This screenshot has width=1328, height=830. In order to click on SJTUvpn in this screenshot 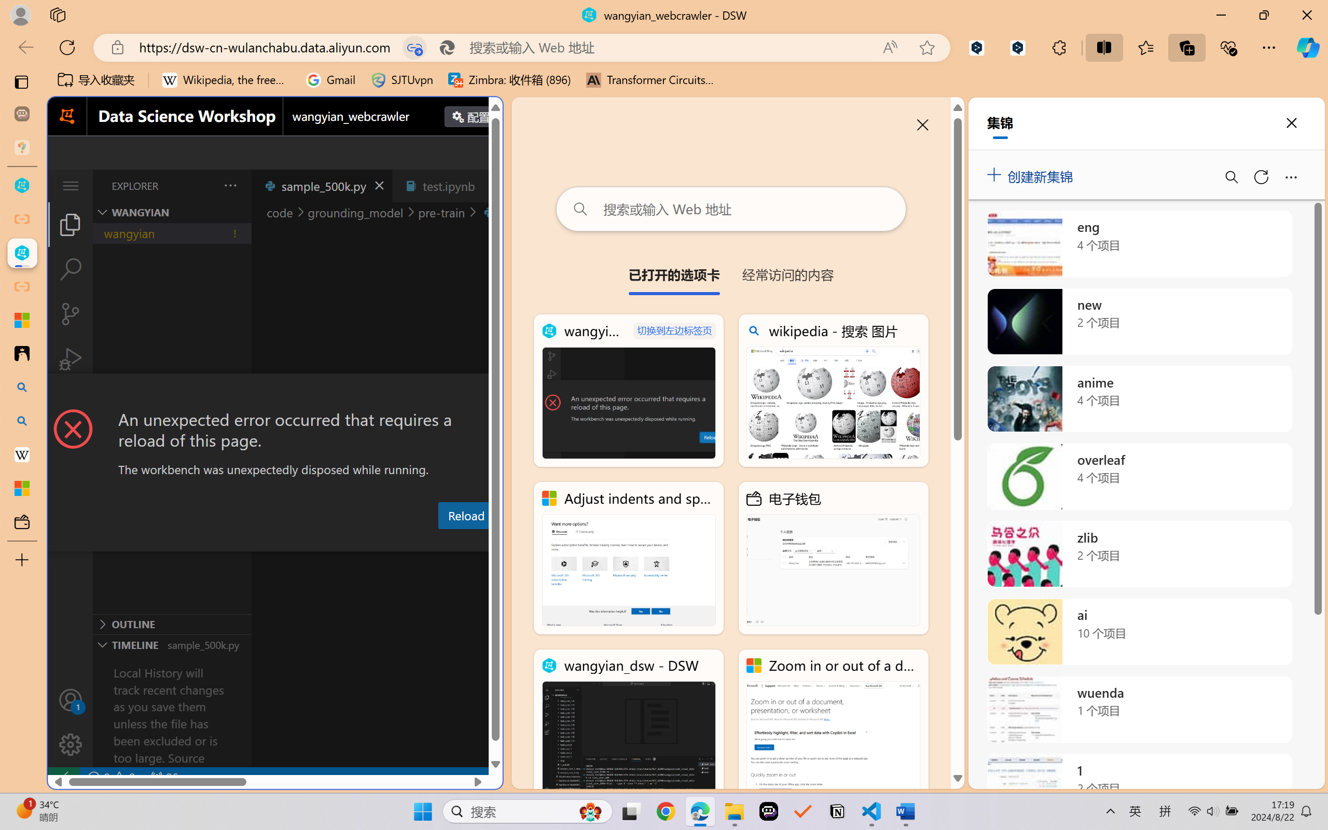, I will do `click(402, 80)`.